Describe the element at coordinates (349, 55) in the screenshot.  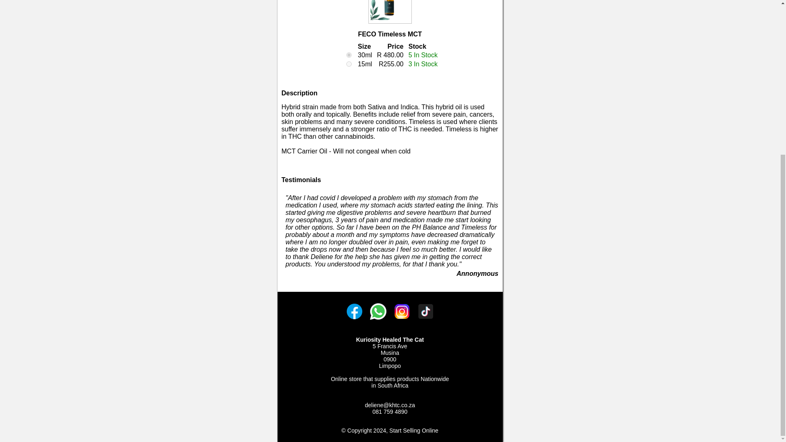
I see `FECO Timeless MCT - 30ml, 480` at that location.